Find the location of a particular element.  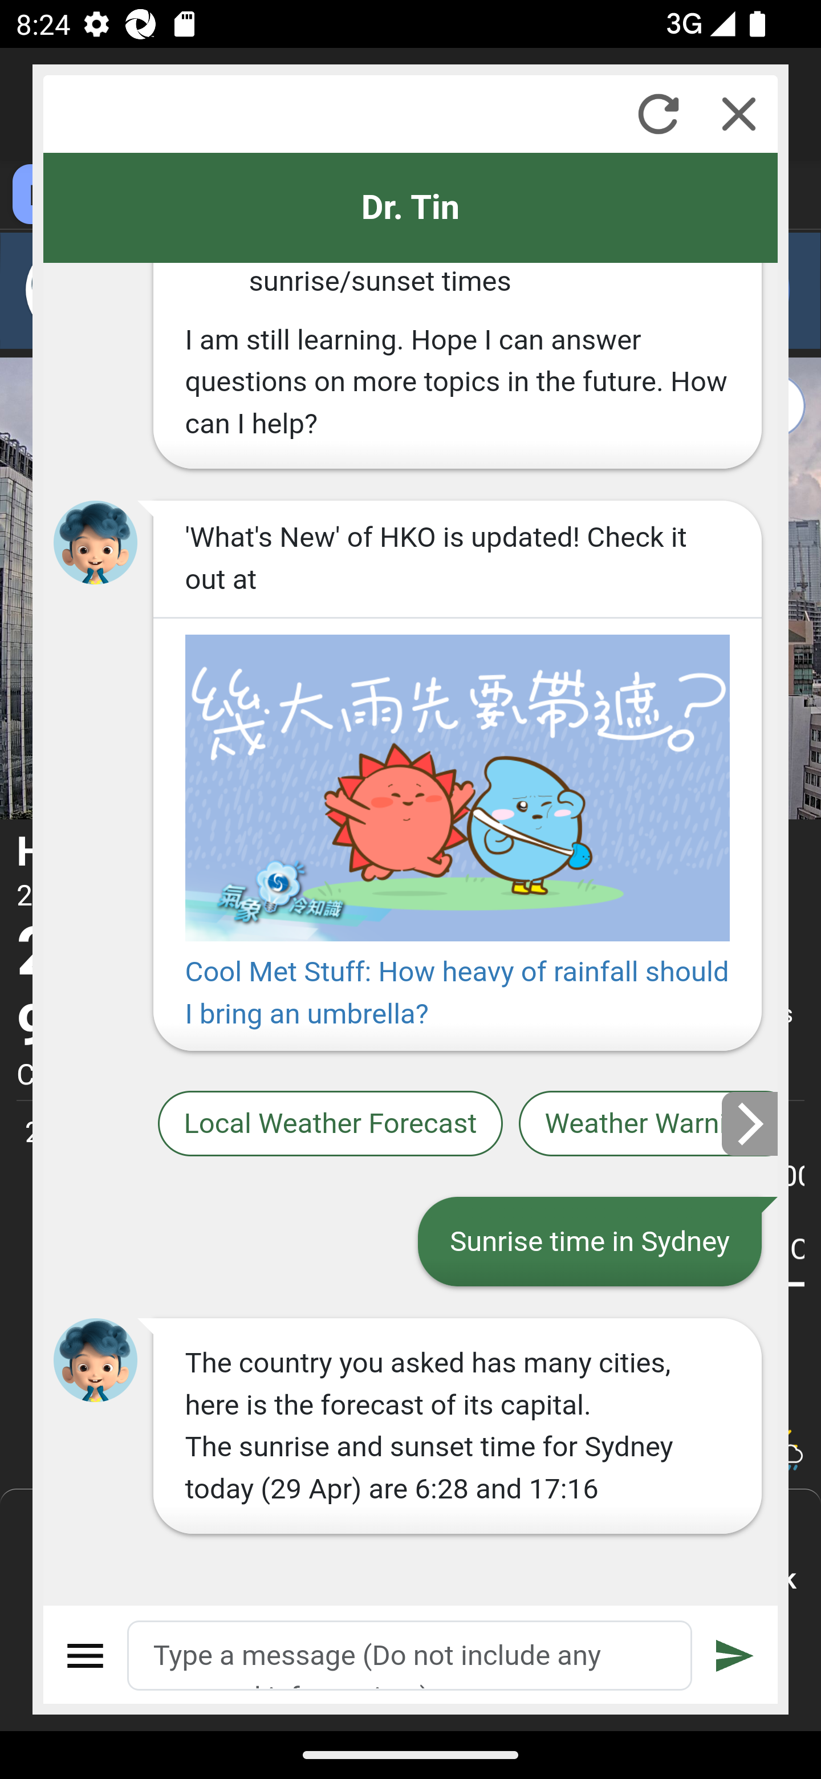

Menu is located at coordinates (86, 1655).